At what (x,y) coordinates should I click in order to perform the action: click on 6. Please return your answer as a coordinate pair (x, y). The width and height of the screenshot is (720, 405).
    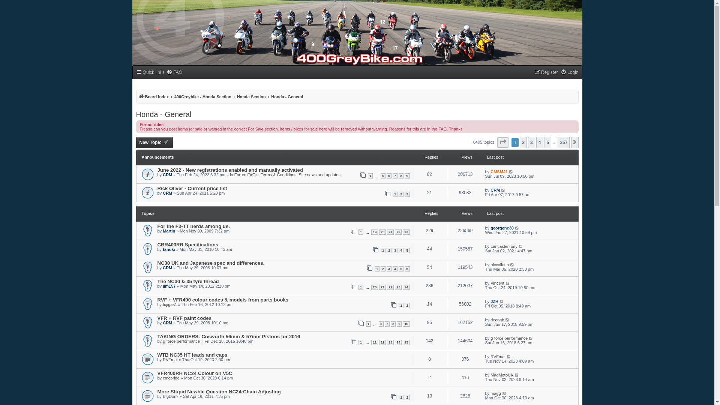
    Looking at the image, I should click on (389, 176).